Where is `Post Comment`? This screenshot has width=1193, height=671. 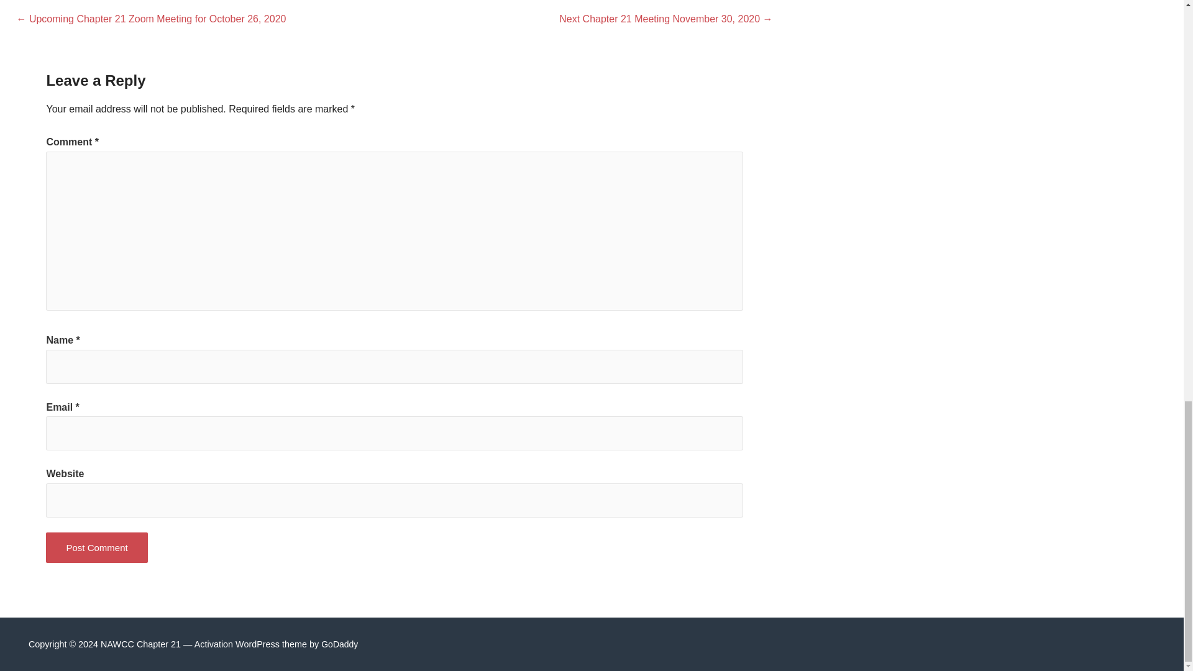 Post Comment is located at coordinates (96, 548).